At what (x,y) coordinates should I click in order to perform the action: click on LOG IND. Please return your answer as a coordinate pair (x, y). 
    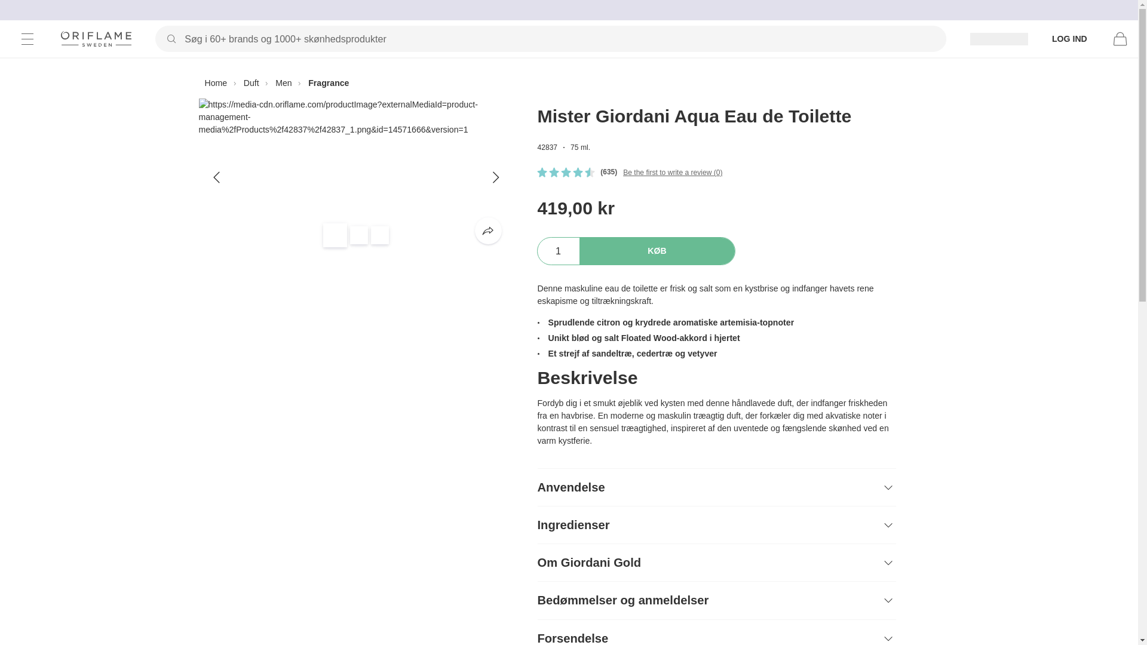
    Looking at the image, I should click on (1069, 39).